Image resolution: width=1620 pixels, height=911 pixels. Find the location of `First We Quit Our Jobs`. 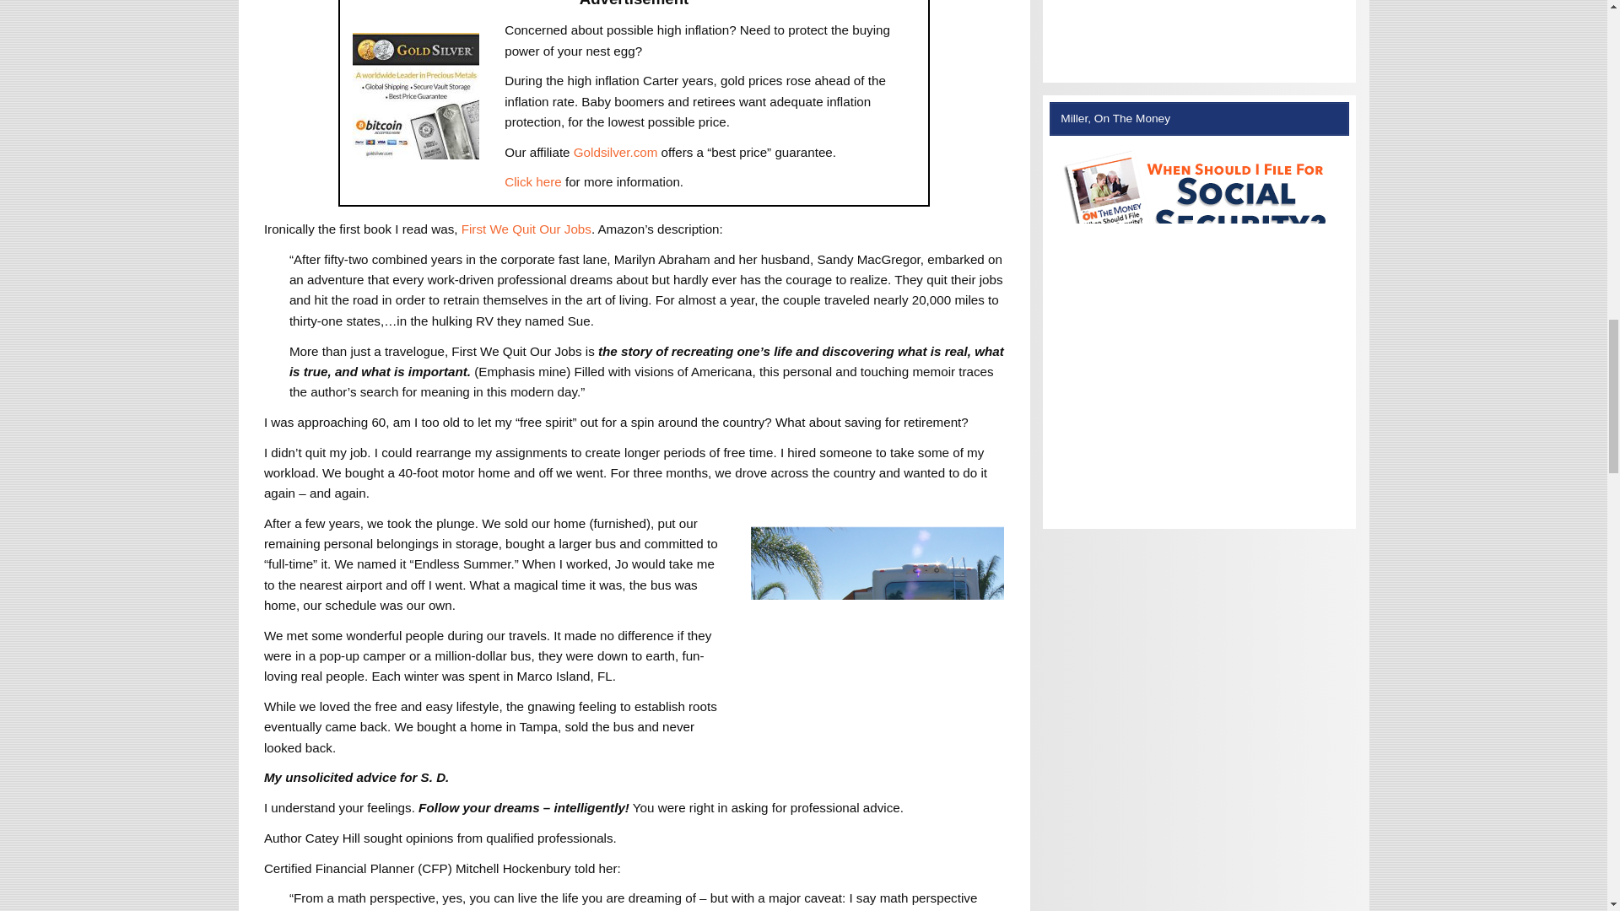

First We Quit Our Jobs is located at coordinates (526, 229).